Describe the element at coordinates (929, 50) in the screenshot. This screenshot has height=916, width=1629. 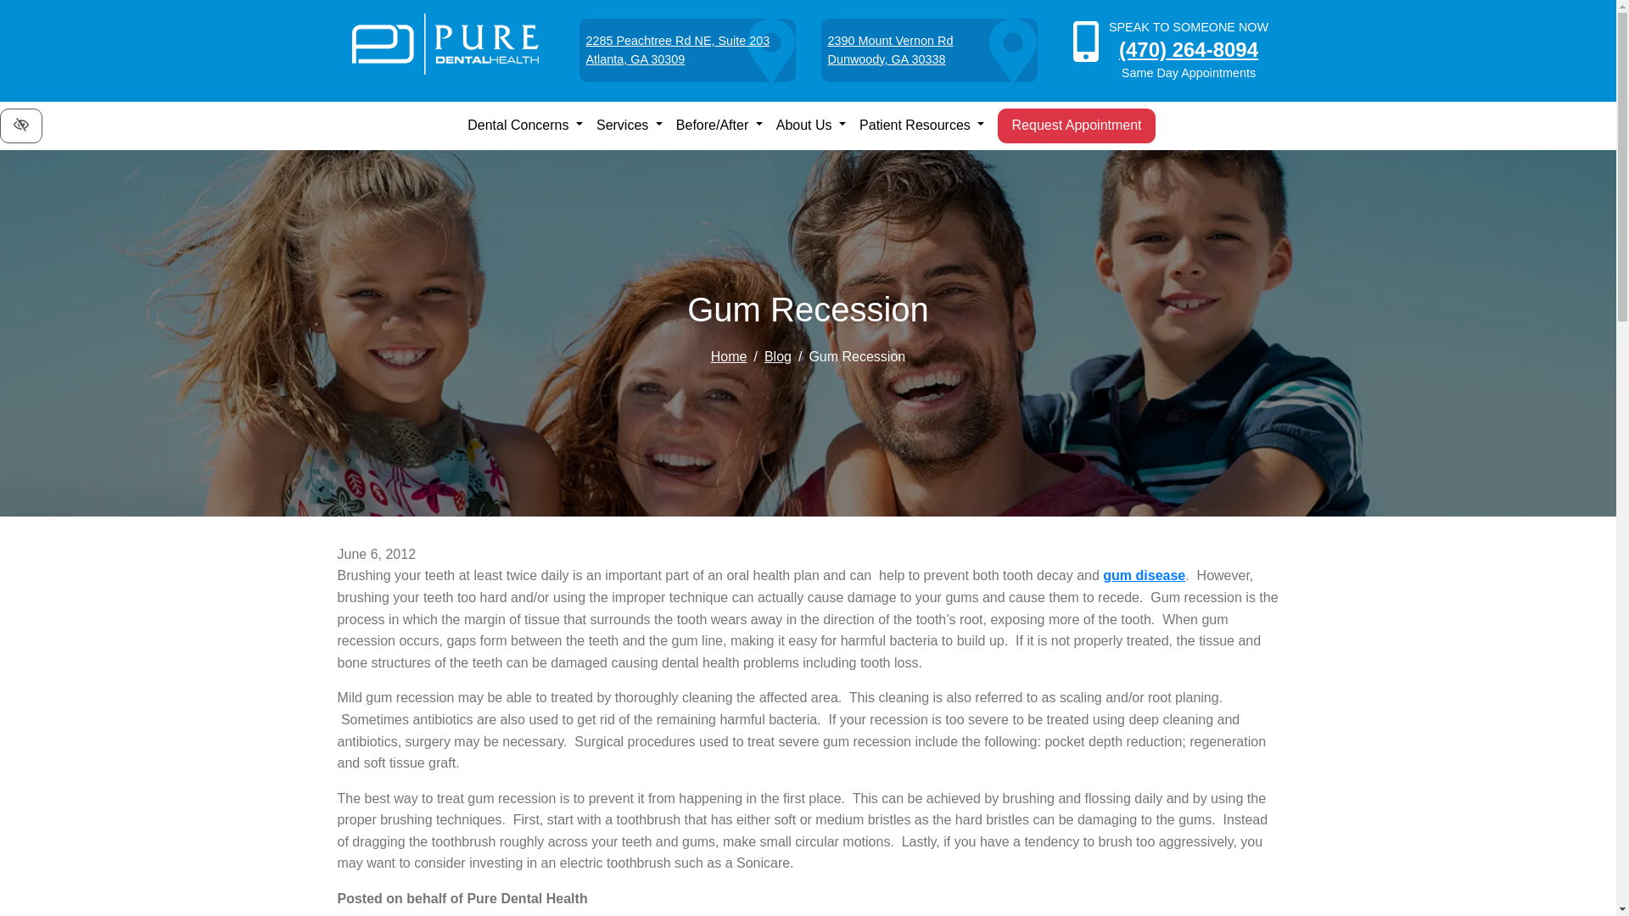
I see `Services` at that location.